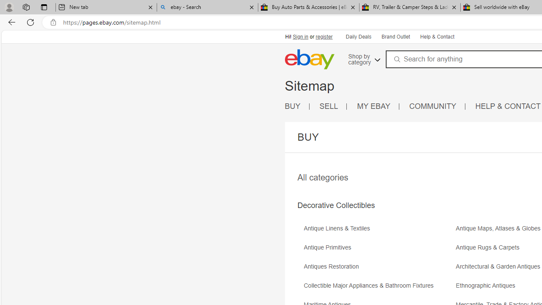 Image resolution: width=542 pixels, height=305 pixels. Describe the element at coordinates (433, 106) in the screenshot. I see `COMMUNITY` at that location.